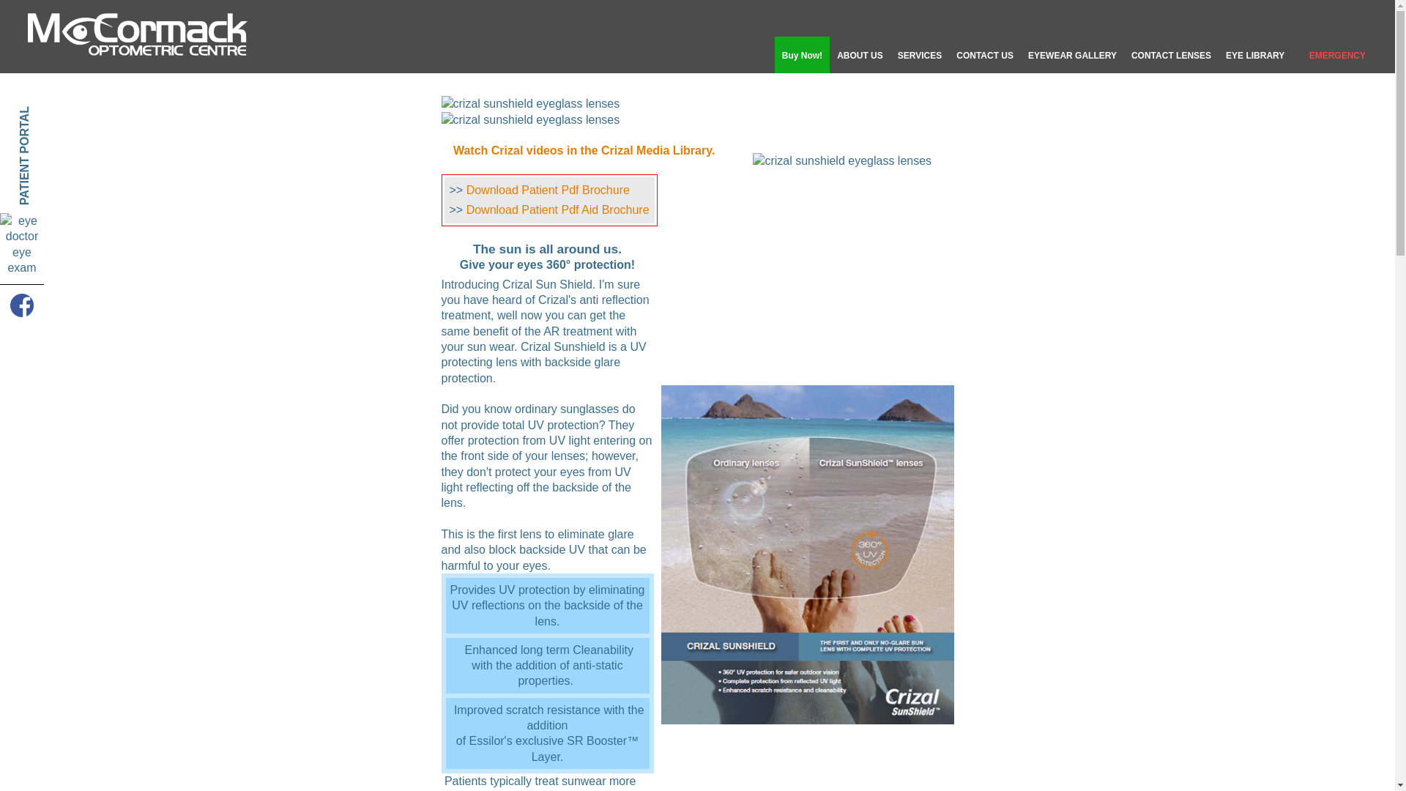 The image size is (1406, 791). What do you see at coordinates (860, 54) in the screenshot?
I see `ABOUT US` at bounding box center [860, 54].